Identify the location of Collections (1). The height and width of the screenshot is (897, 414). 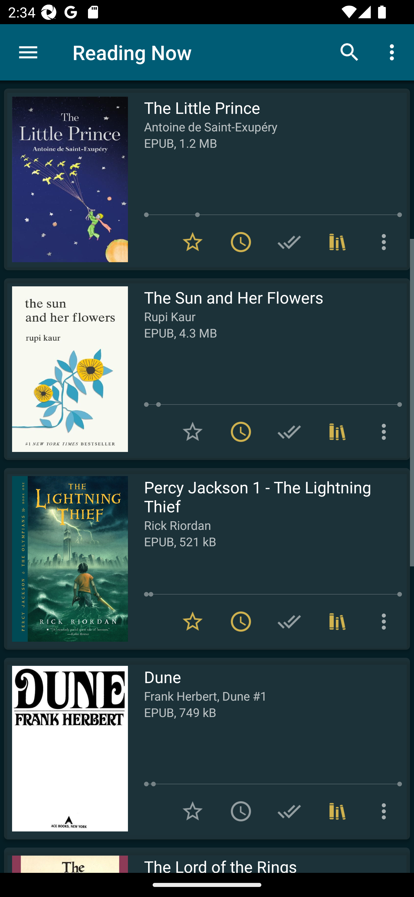
(338, 242).